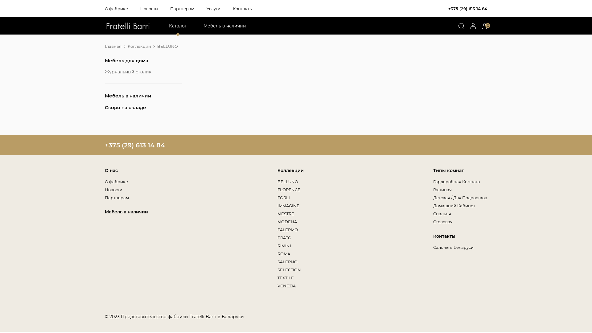  What do you see at coordinates (287, 262) in the screenshot?
I see `SALERNO` at bounding box center [287, 262].